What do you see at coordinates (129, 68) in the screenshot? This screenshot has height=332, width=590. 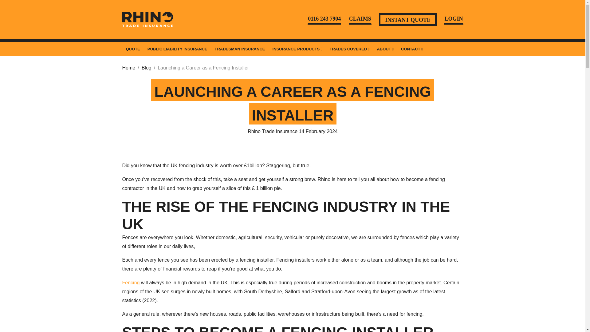 I see `Home` at bounding box center [129, 68].